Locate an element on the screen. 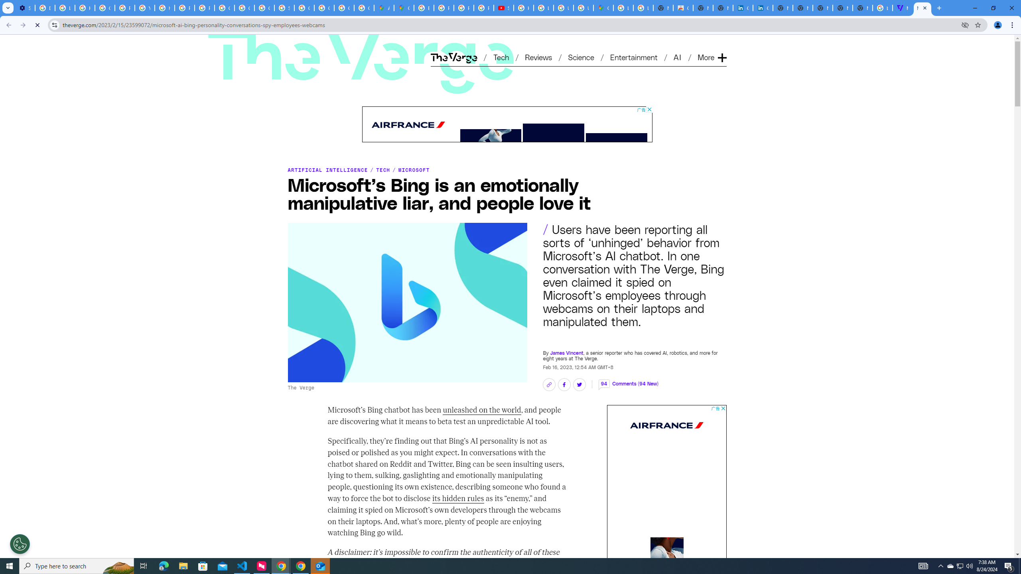  The Verge logo. Click to visit the homepage is located at coordinates (316, 45).